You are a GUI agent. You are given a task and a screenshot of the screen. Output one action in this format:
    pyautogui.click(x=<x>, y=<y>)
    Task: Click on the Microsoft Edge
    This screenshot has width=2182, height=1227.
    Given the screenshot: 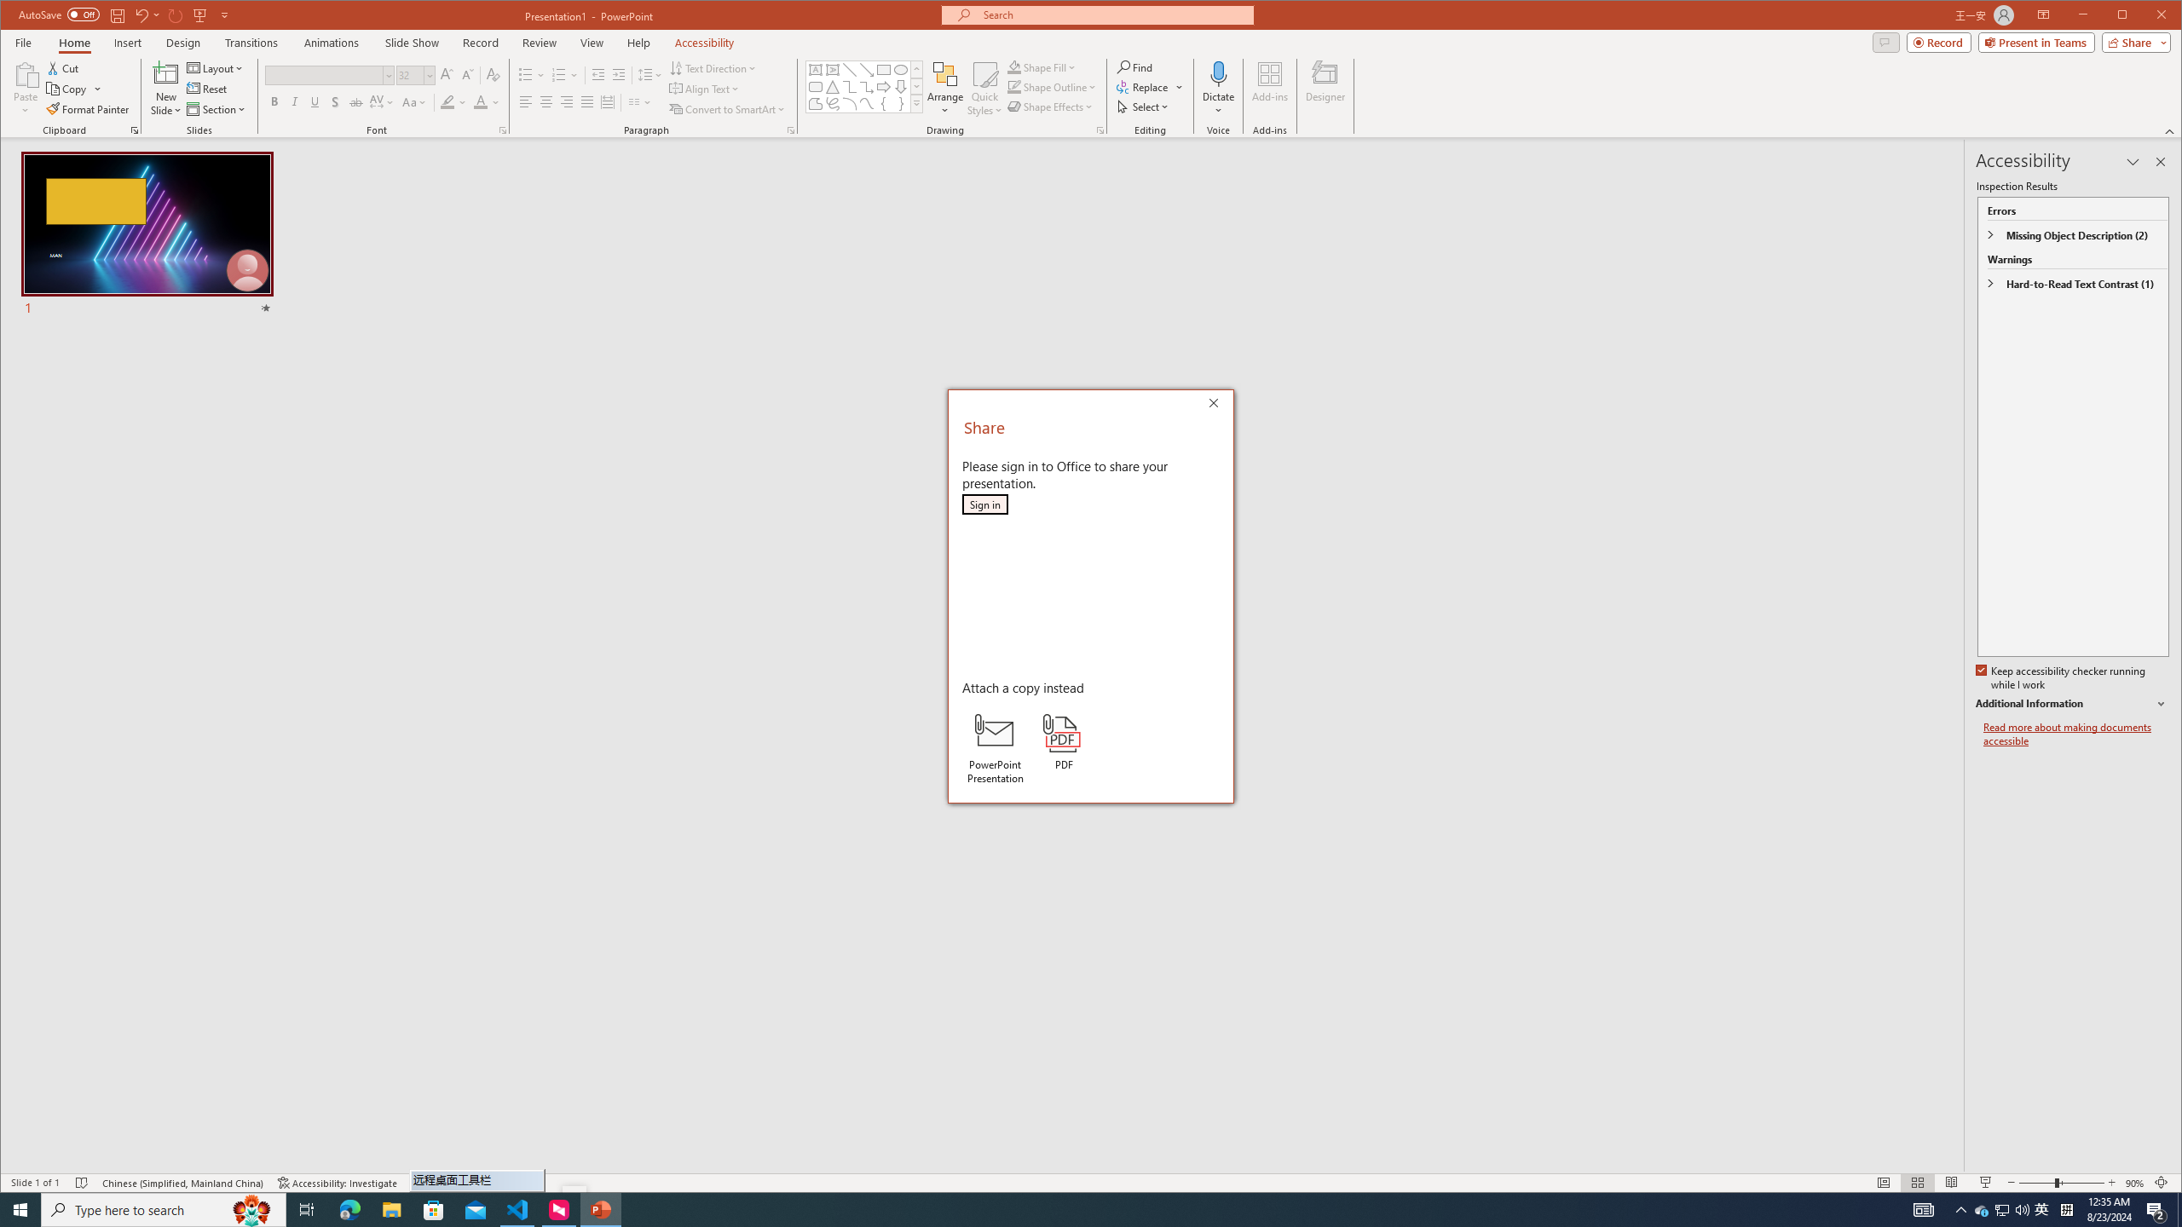 What is the action you would take?
    pyautogui.click(x=349, y=1210)
    